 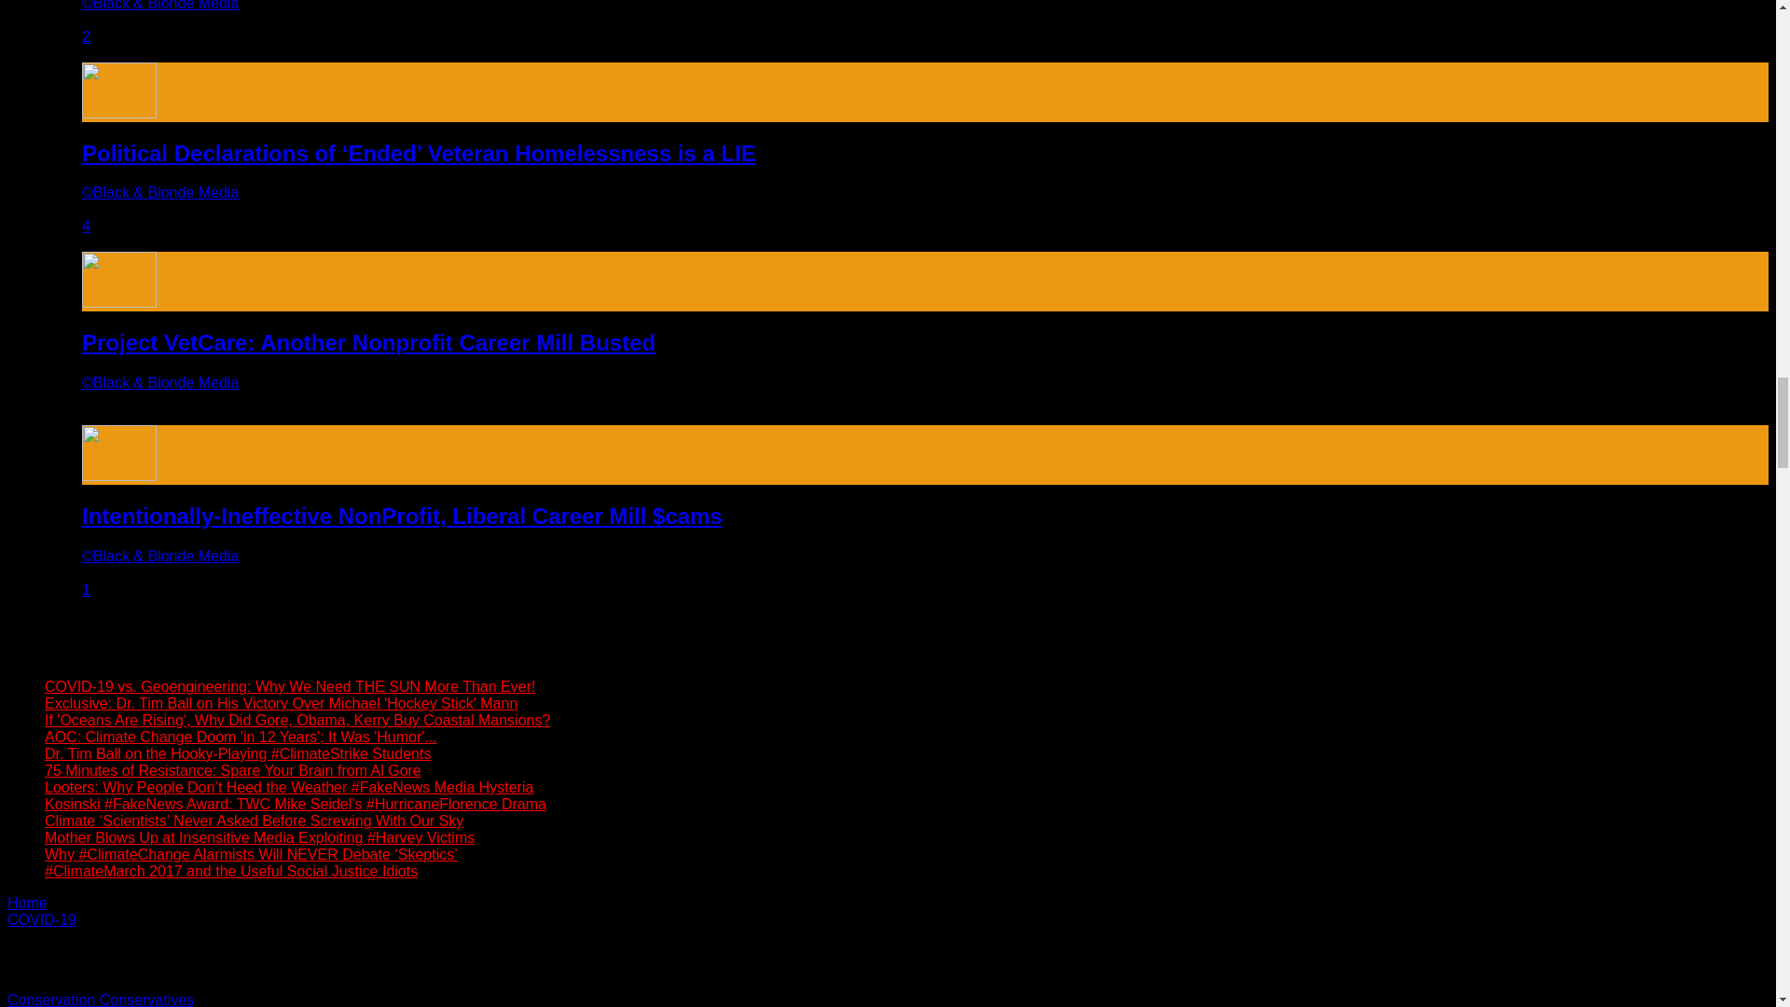 What do you see at coordinates (41, 919) in the screenshot?
I see `View all posts in COVID-19` at bounding box center [41, 919].